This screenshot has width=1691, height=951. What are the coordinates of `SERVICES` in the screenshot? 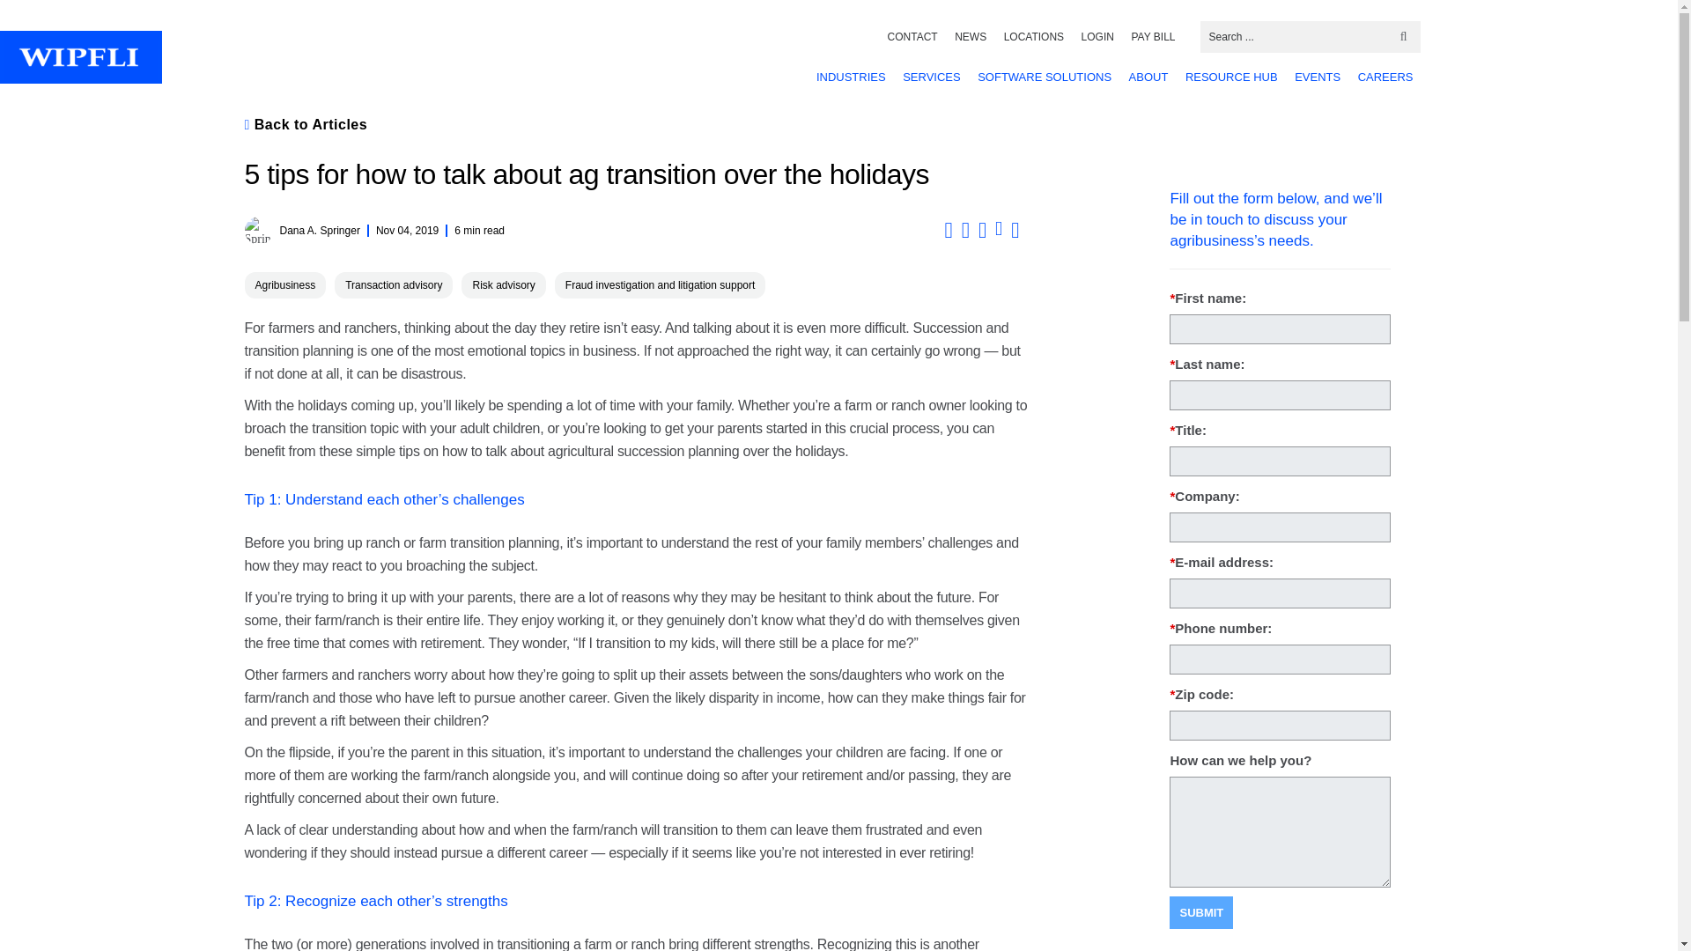 It's located at (932, 77).